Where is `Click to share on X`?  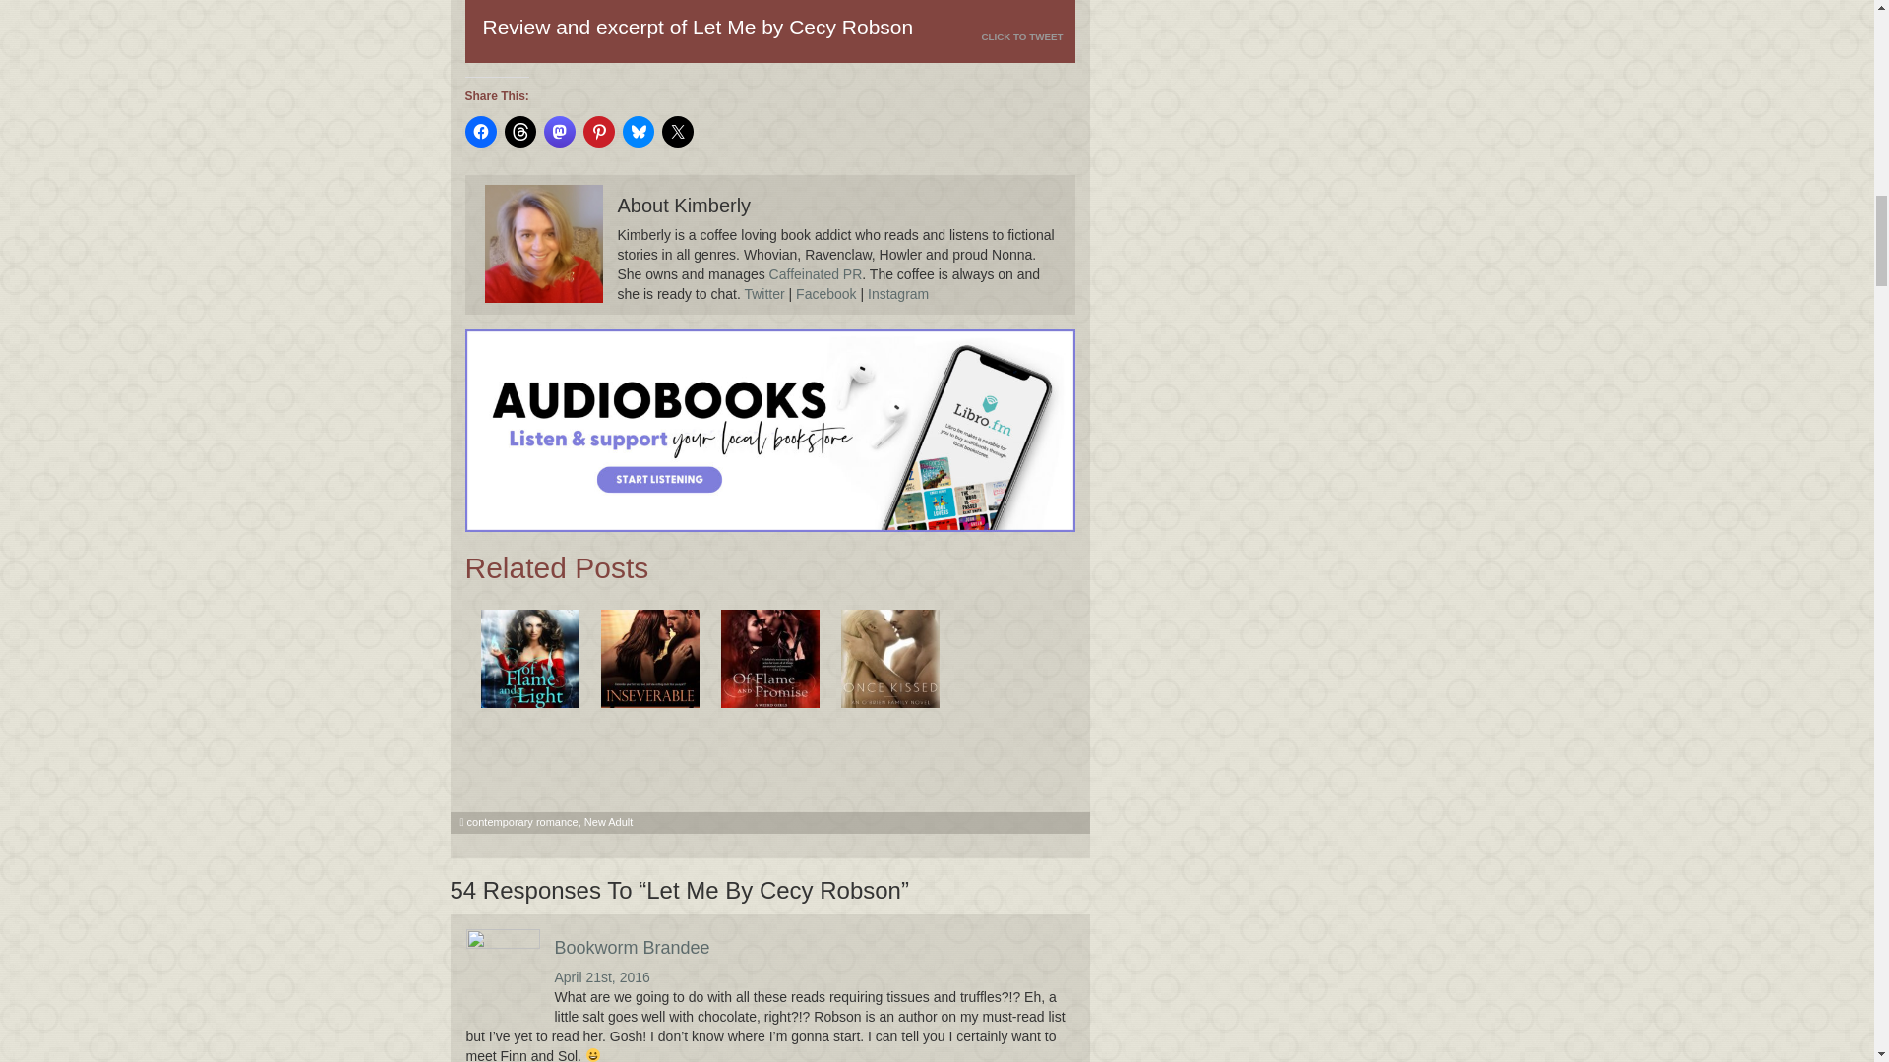 Click to share on X is located at coordinates (677, 132).